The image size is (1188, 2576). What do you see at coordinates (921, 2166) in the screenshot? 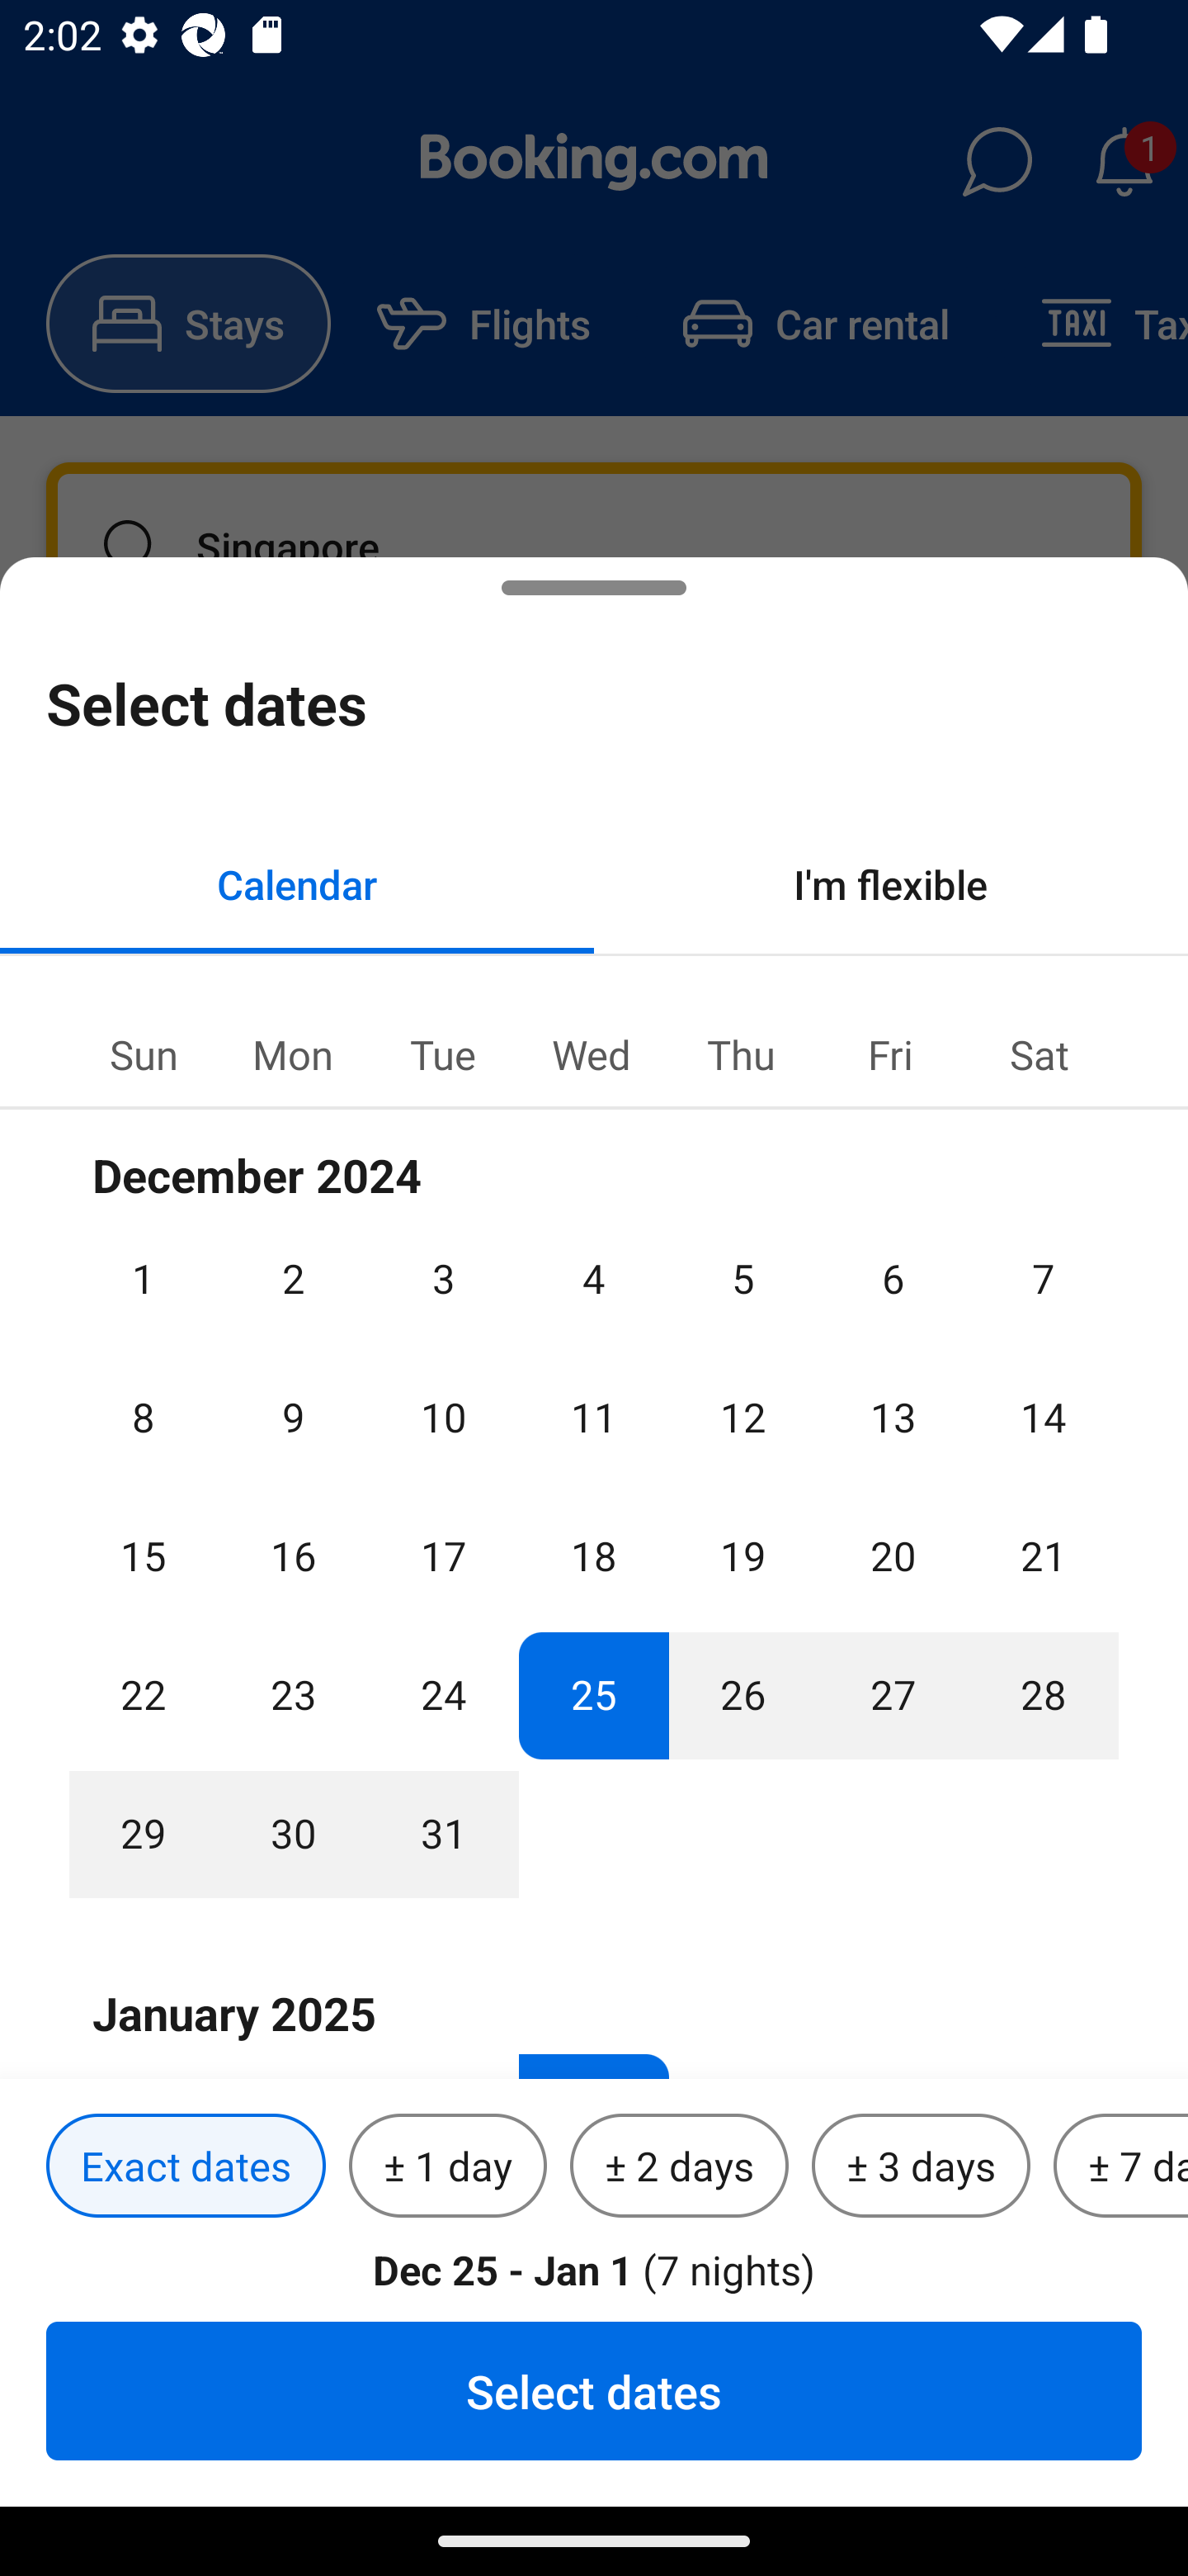
I see `± 3 days` at bounding box center [921, 2166].